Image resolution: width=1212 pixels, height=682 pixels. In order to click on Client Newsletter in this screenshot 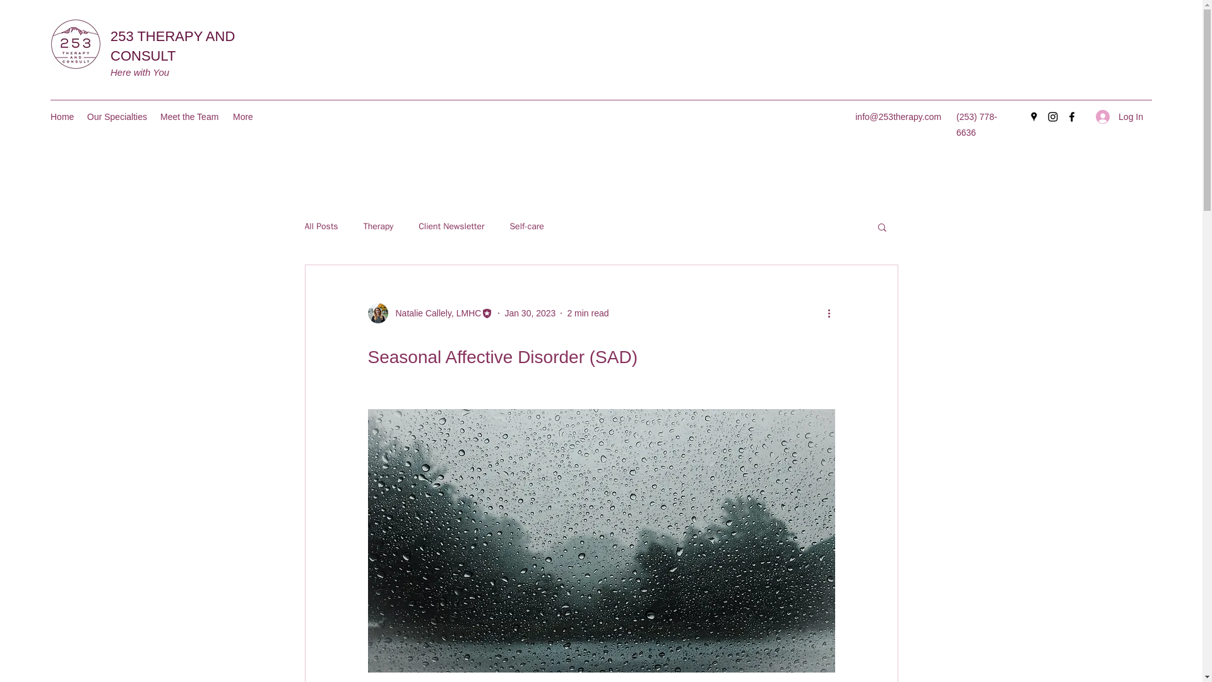, I will do `click(451, 226)`.